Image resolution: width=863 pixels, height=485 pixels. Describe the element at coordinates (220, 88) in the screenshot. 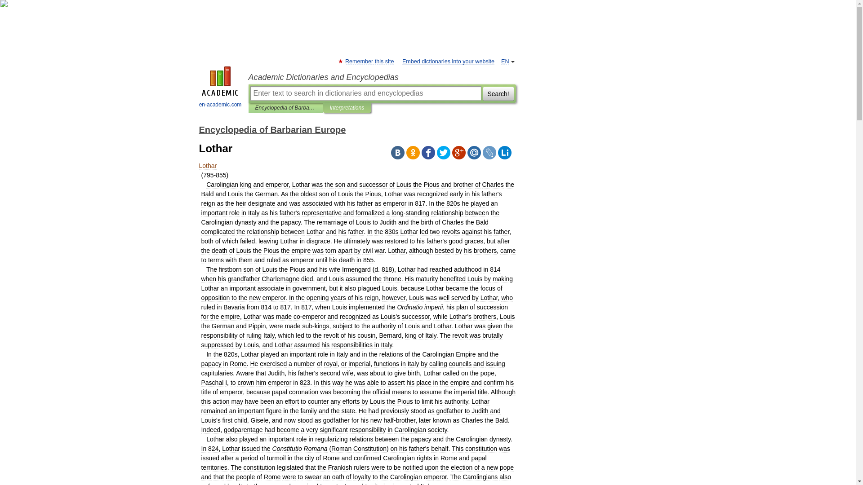

I see `en-academic.com` at that location.